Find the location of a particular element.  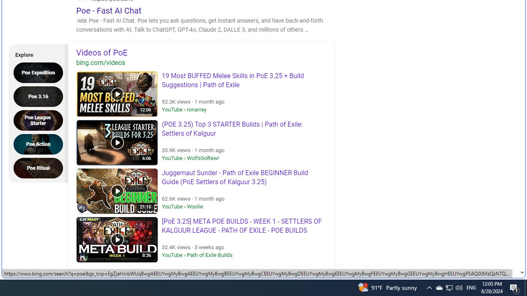

Poe Expedition is located at coordinates (41, 72).